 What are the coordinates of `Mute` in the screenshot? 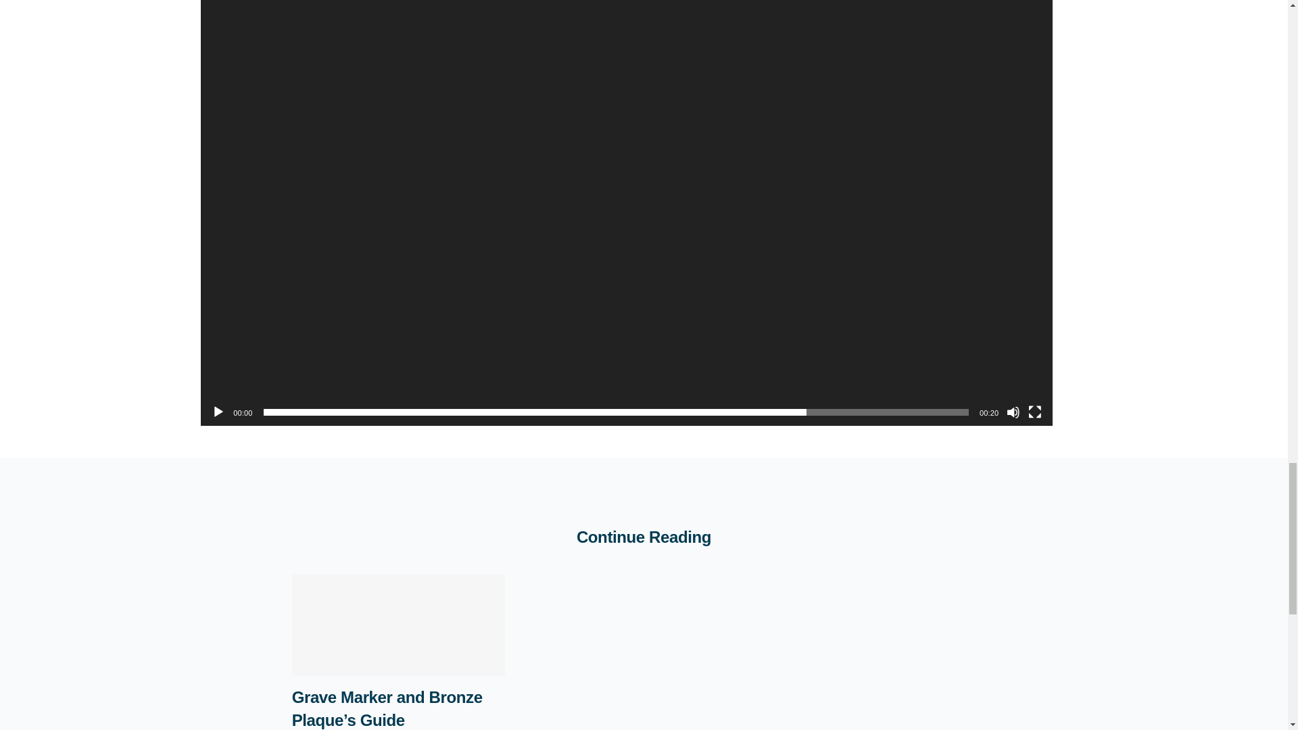 It's located at (1013, 412).